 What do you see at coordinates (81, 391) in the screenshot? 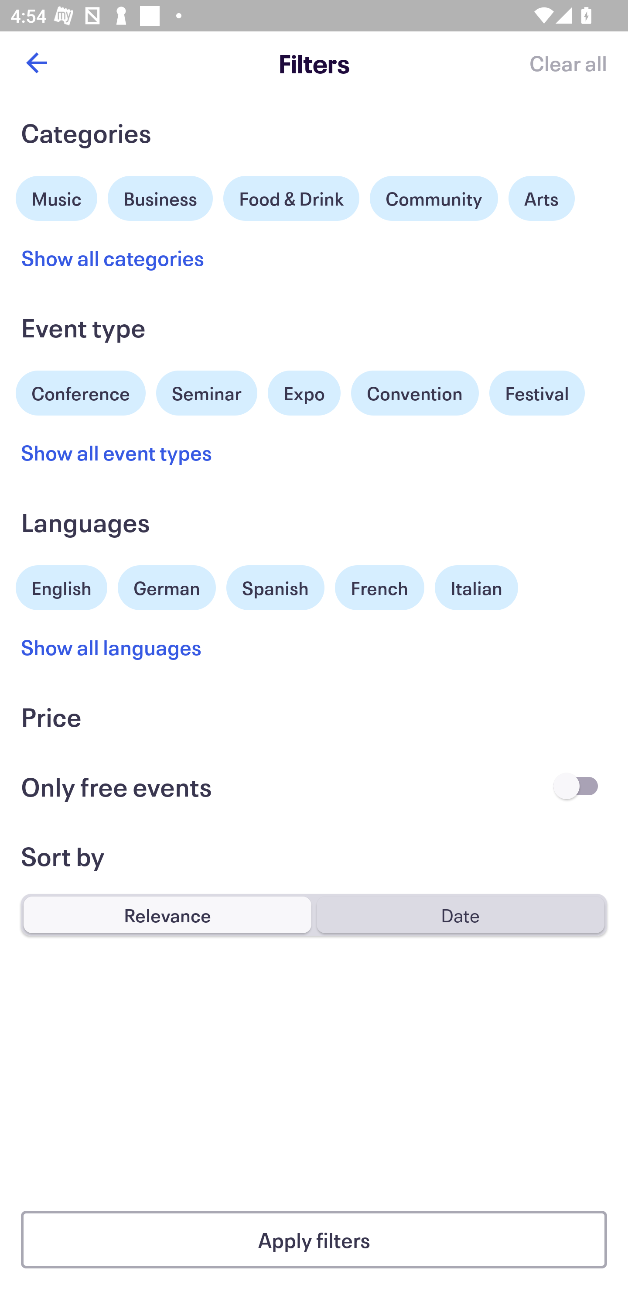
I see `Conference` at bounding box center [81, 391].